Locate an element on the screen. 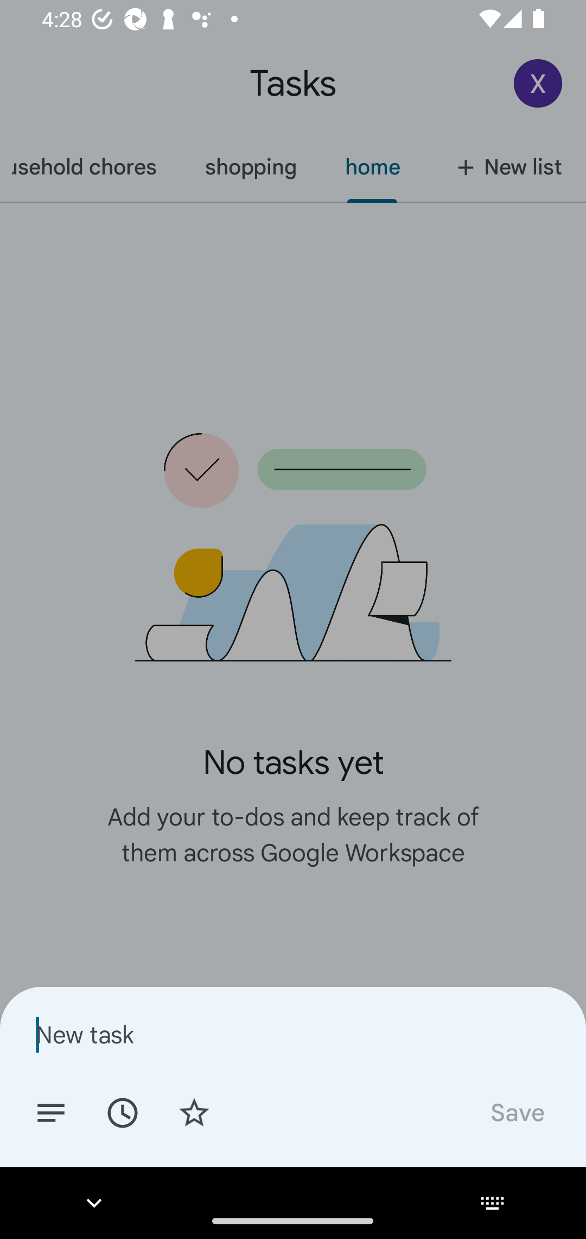  Add details is located at coordinates (51, 1112).